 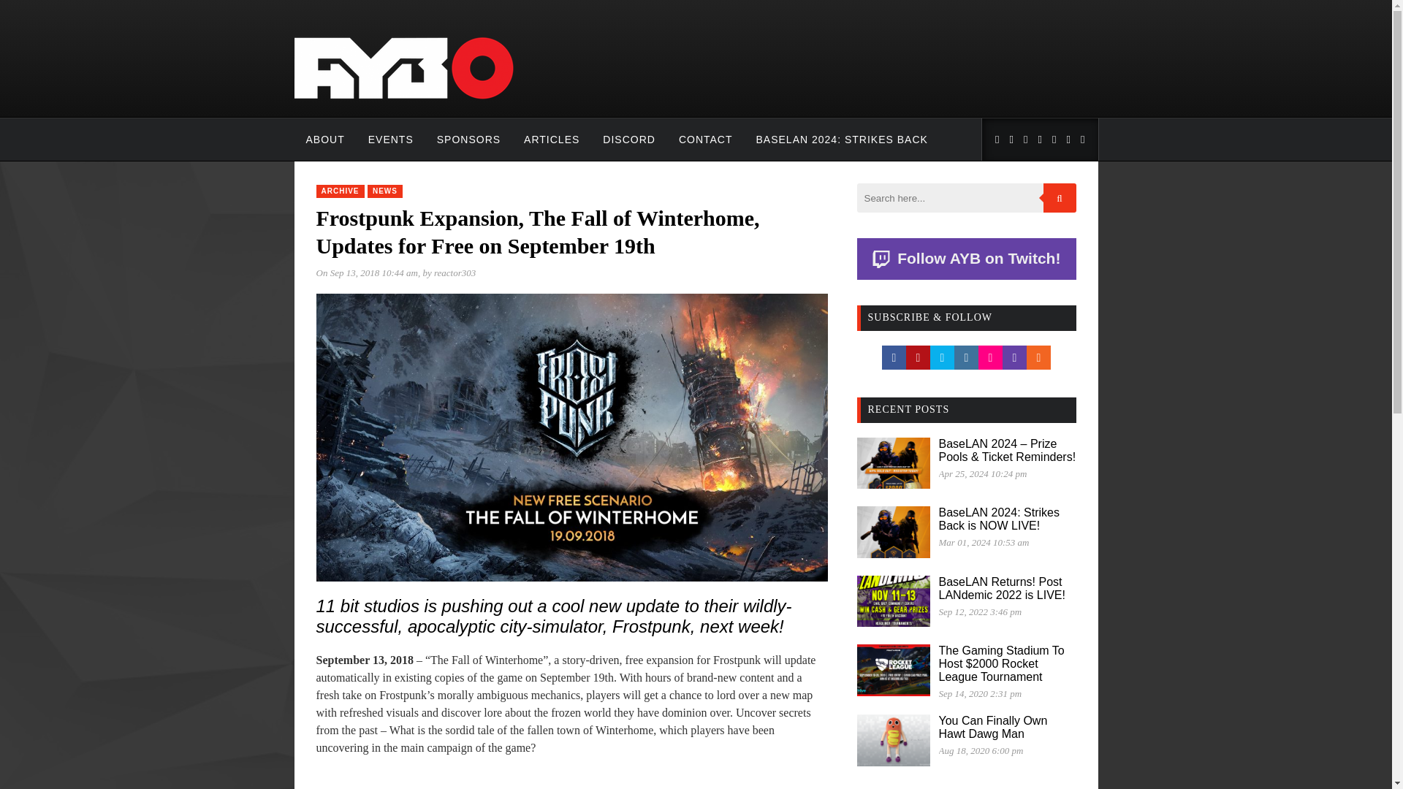 I want to click on Follow AYB on Twitch!, so click(x=966, y=259).